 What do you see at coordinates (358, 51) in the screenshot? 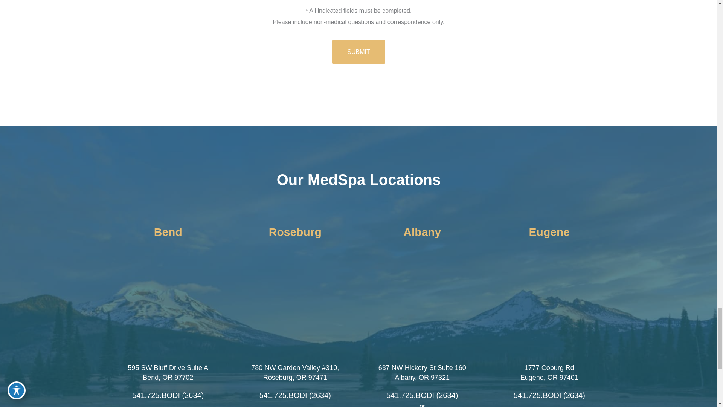
I see `Submit` at bounding box center [358, 51].